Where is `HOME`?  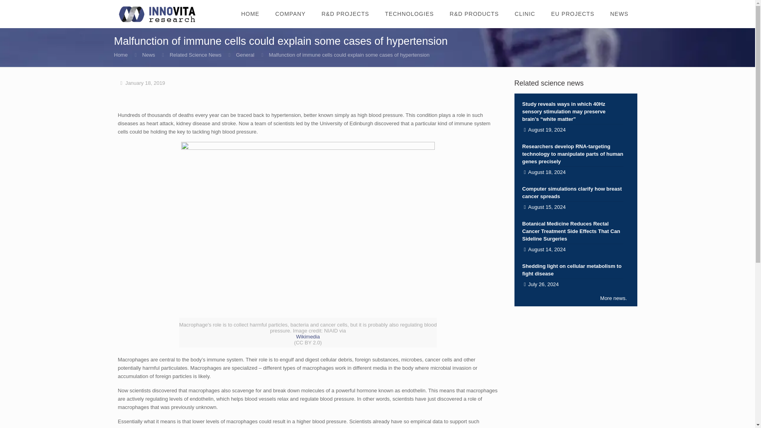 HOME is located at coordinates (250, 14).